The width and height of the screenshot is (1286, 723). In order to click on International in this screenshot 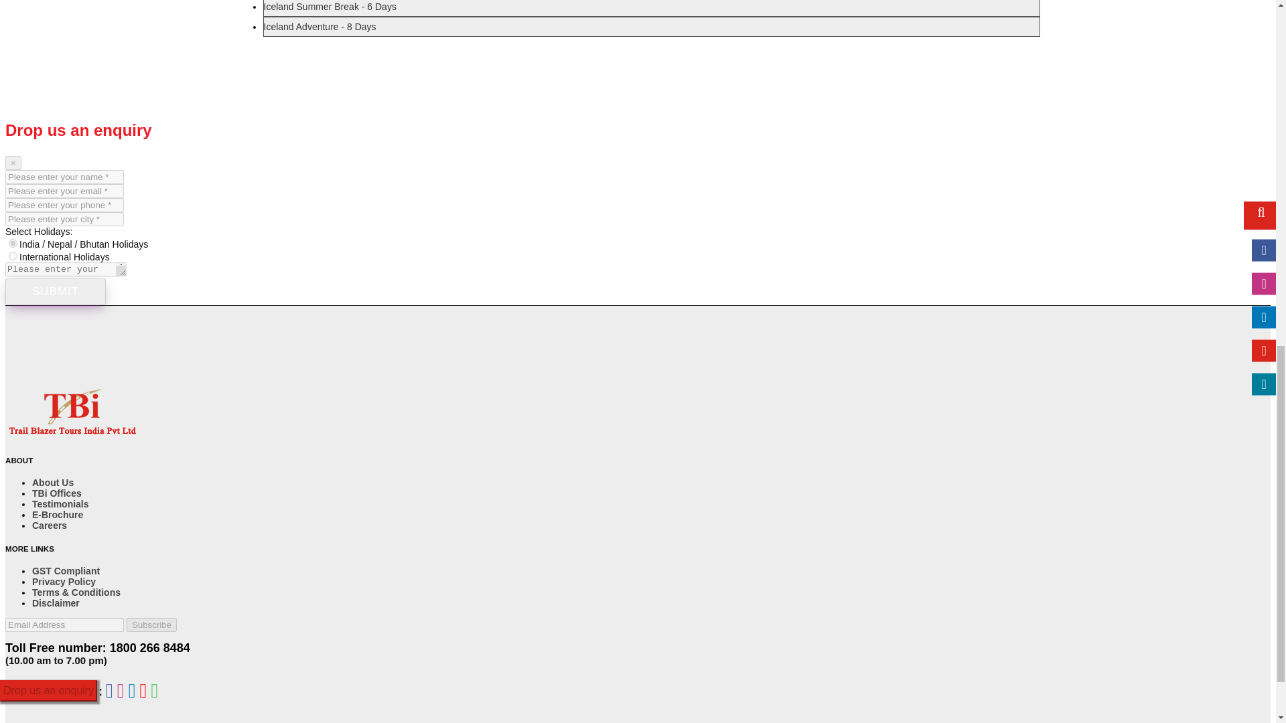, I will do `click(13, 256)`.